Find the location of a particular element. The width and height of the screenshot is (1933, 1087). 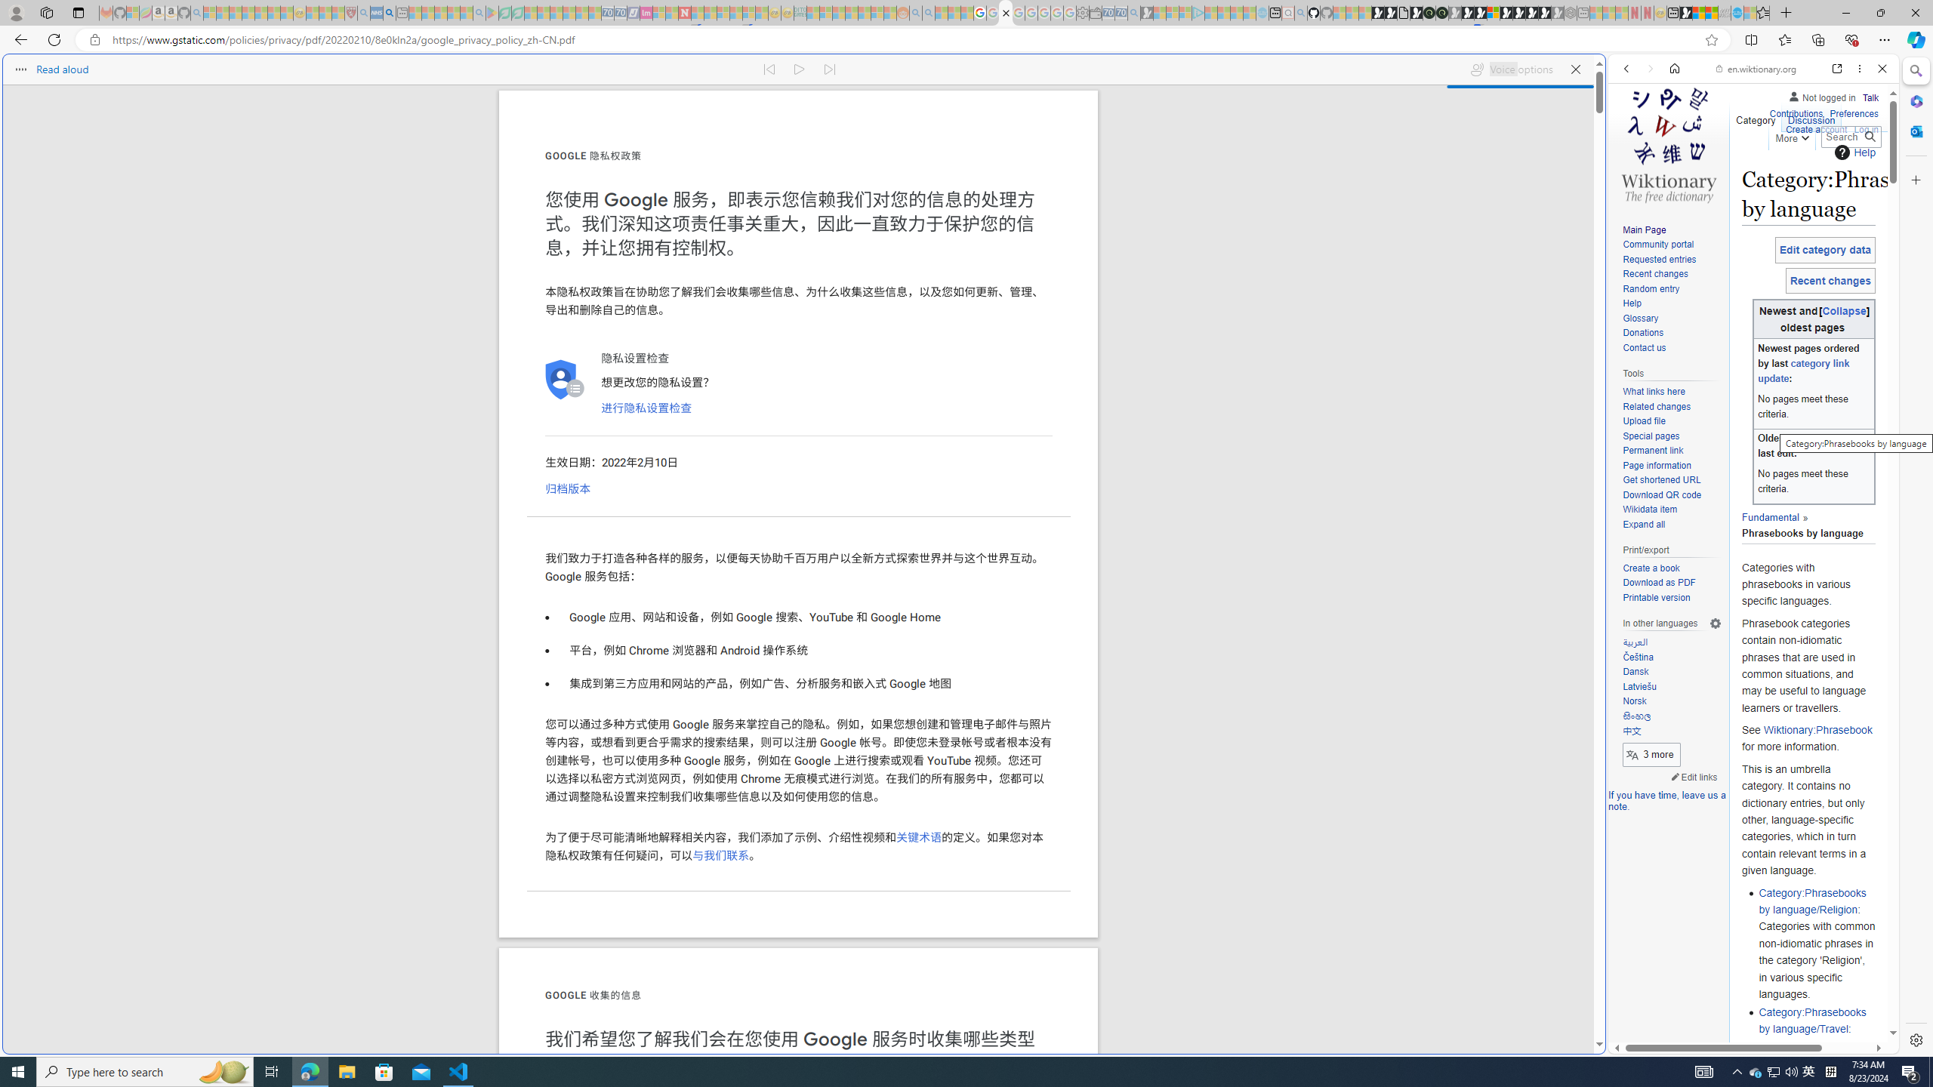

Get shortened URL is located at coordinates (1672, 480).